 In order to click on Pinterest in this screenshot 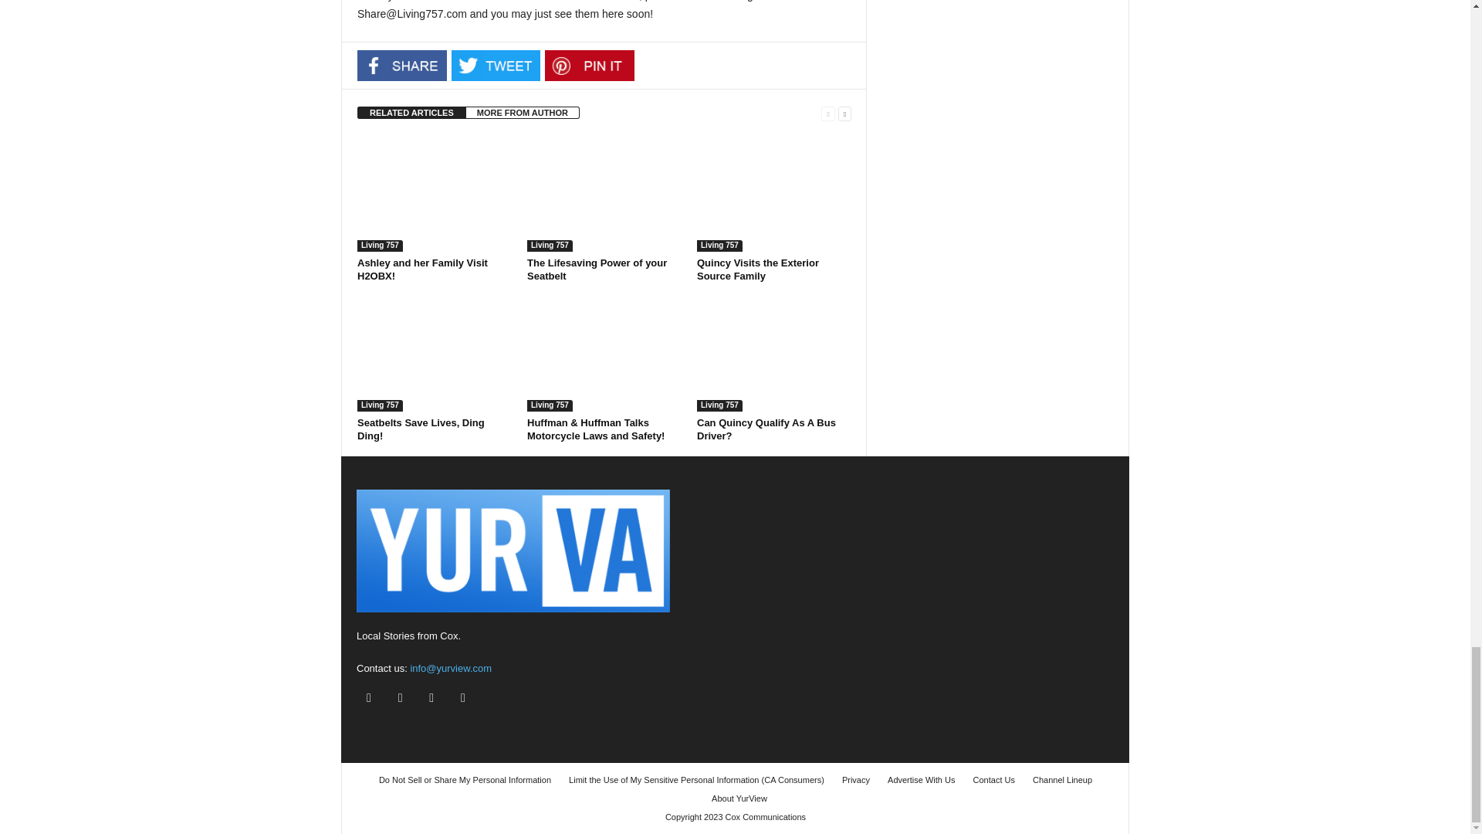, I will do `click(590, 65)`.